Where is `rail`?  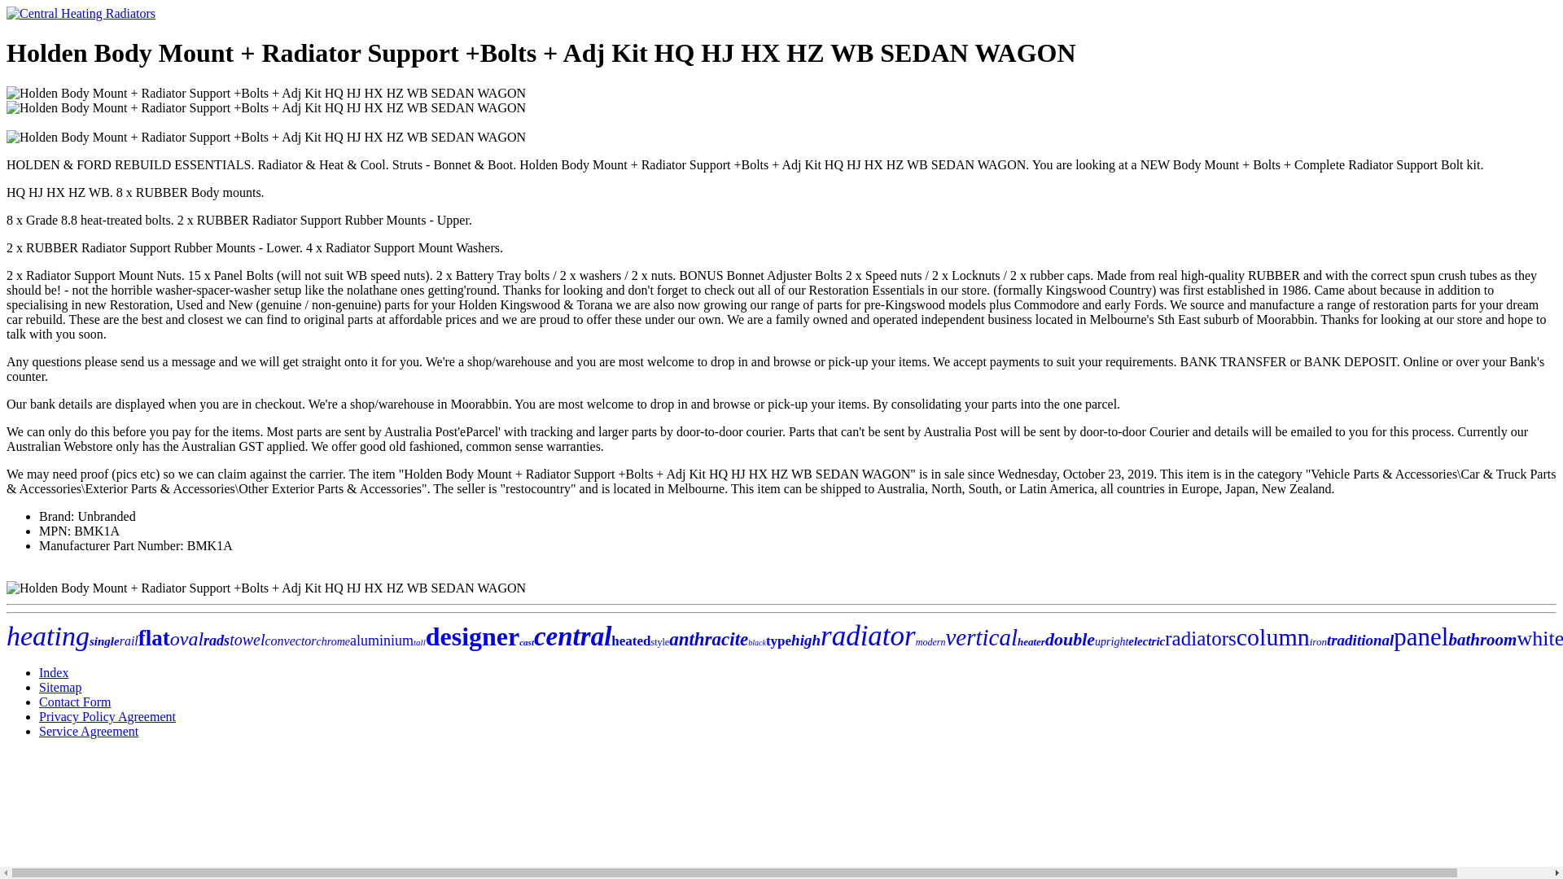 rail is located at coordinates (129, 640).